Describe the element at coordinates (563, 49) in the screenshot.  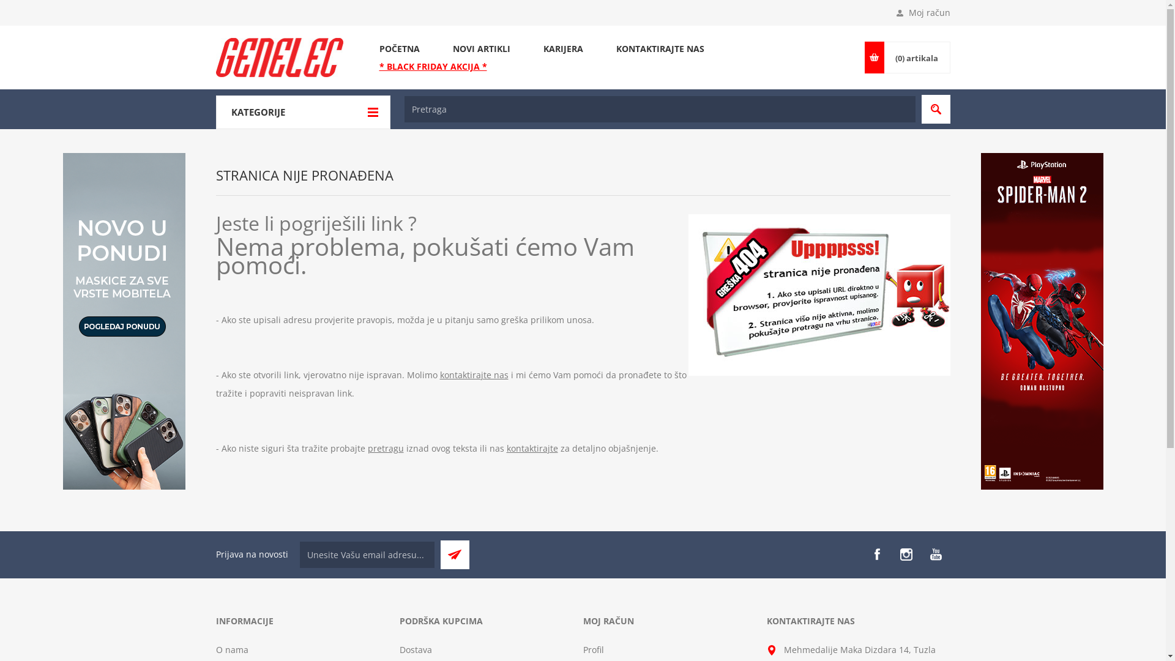
I see `KARIJERA` at that location.